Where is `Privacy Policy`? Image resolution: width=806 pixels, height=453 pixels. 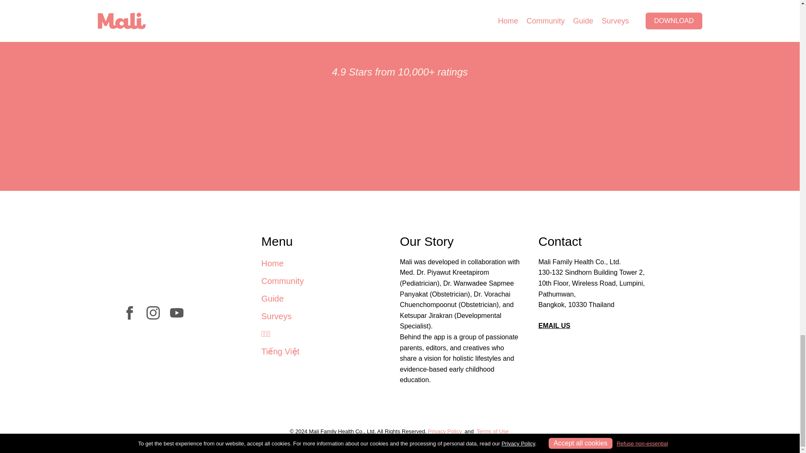
Privacy Policy is located at coordinates (444, 431).